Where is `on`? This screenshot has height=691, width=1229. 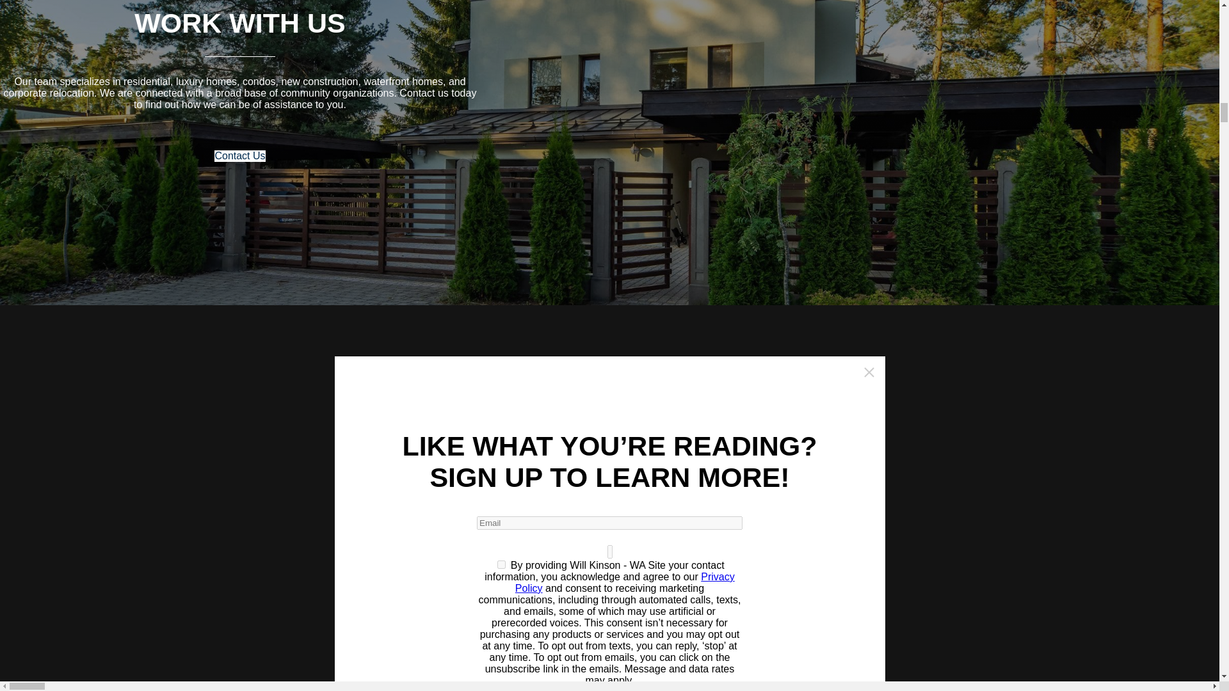 on is located at coordinates (501, 564).